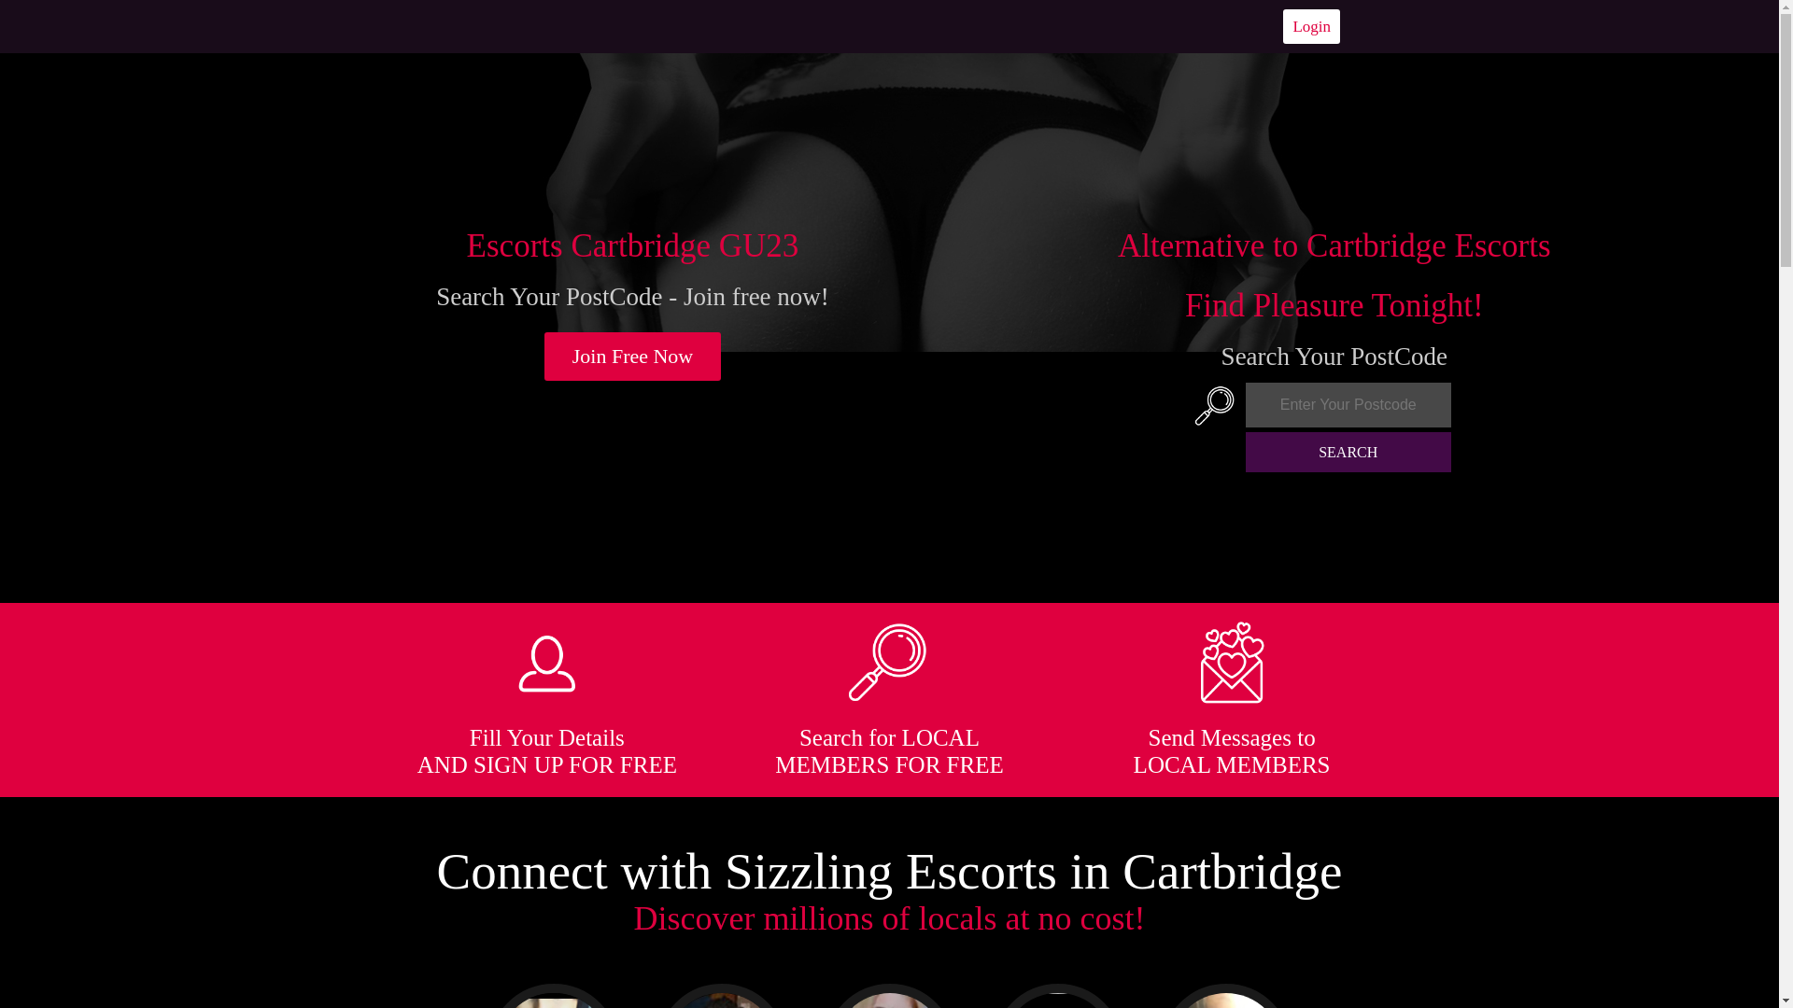 The width and height of the screenshot is (1793, 1008). What do you see at coordinates (633, 357) in the screenshot?
I see `Join` at bounding box center [633, 357].